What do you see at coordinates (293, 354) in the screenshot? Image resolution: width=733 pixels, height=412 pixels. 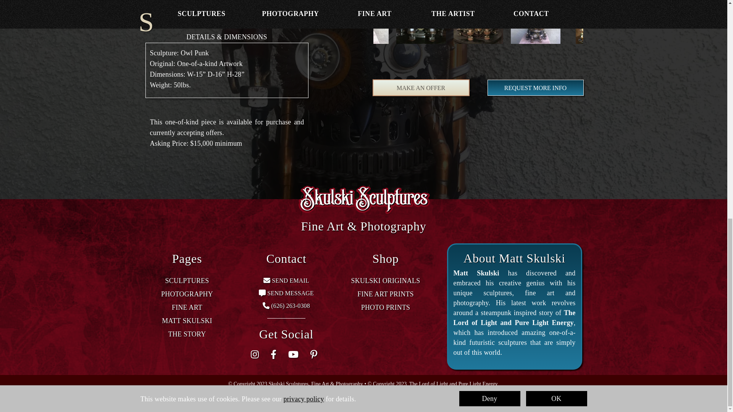 I see `YouTube` at bounding box center [293, 354].